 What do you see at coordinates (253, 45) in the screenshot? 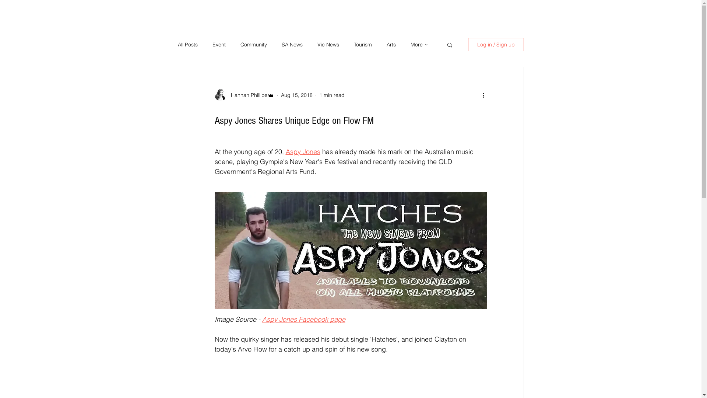
I see `Community` at bounding box center [253, 45].